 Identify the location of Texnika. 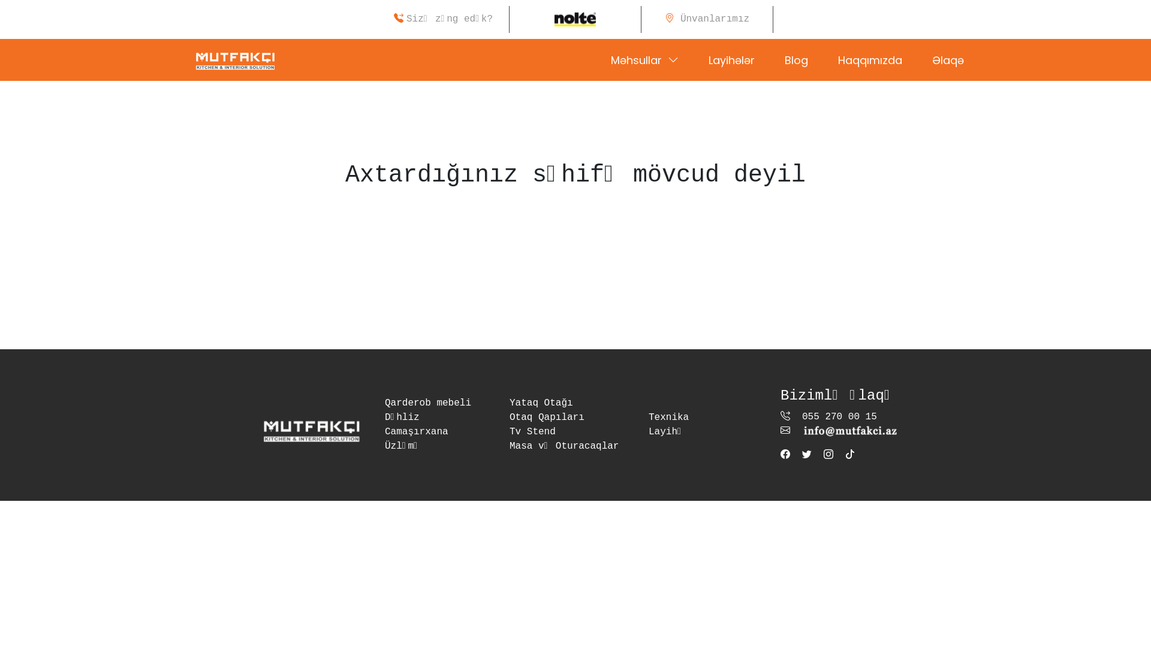
(669, 418).